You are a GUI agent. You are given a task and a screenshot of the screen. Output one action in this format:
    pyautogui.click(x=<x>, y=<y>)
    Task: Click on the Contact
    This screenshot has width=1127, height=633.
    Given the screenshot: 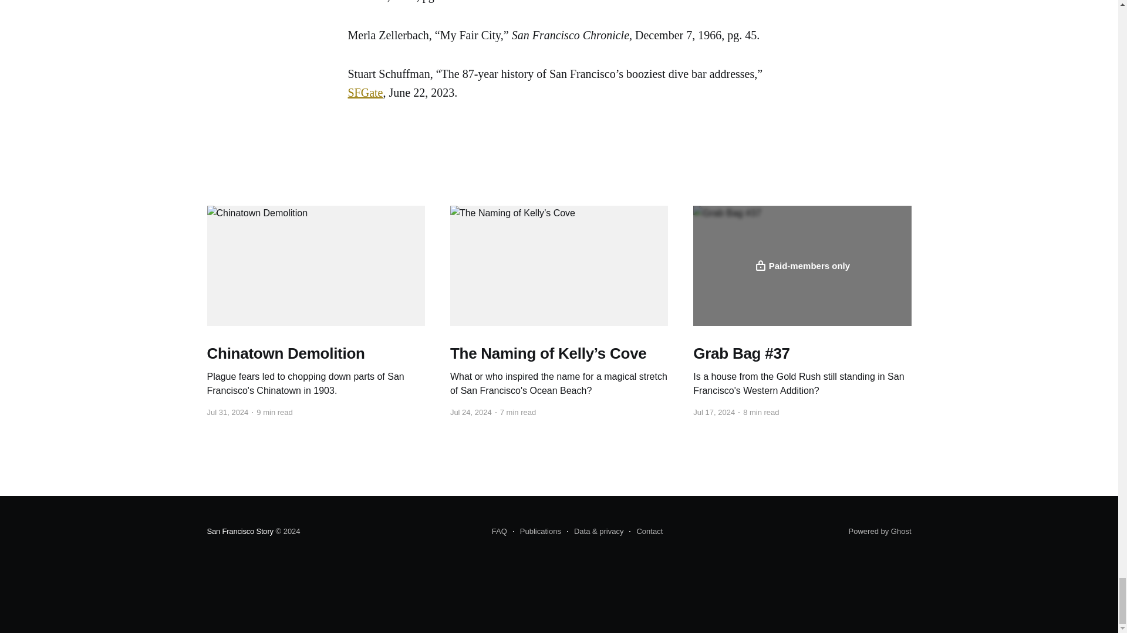 What is the action you would take?
    pyautogui.click(x=646, y=532)
    